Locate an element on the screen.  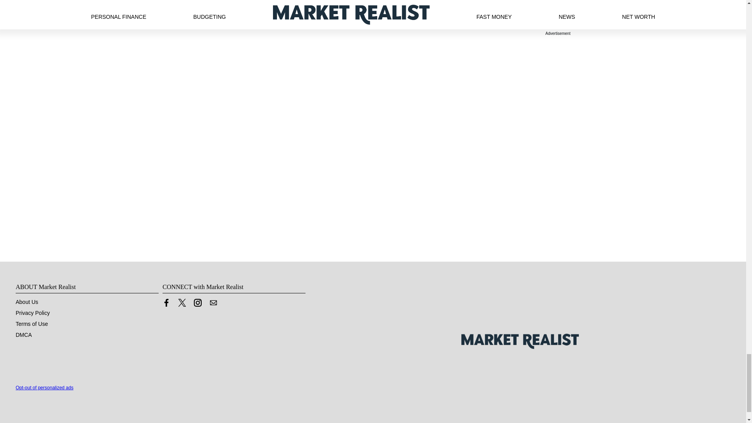
Link to Facebook is located at coordinates (166, 302).